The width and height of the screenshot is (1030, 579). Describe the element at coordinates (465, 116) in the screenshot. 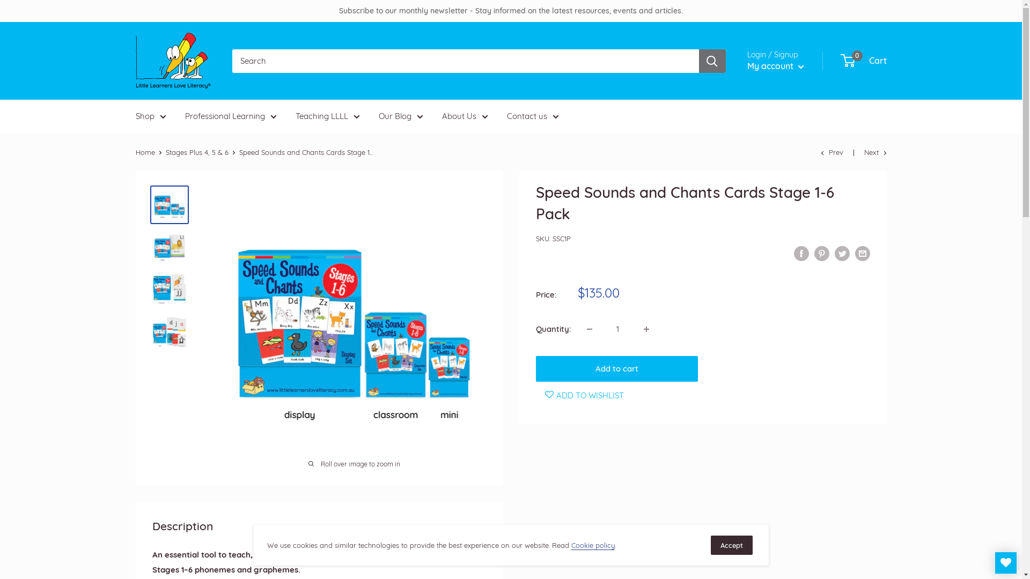

I see `About Us` at that location.